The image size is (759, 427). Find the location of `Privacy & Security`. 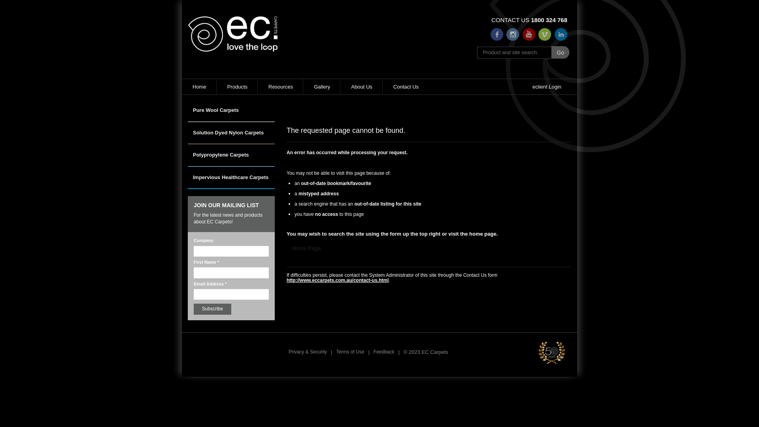

Privacy & Security is located at coordinates (308, 352).